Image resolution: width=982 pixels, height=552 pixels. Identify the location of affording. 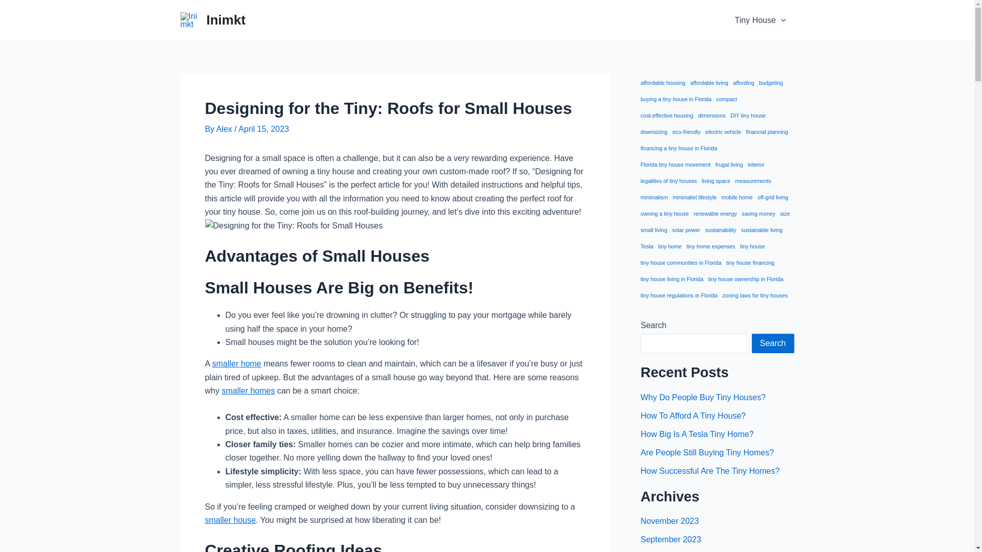
(743, 83).